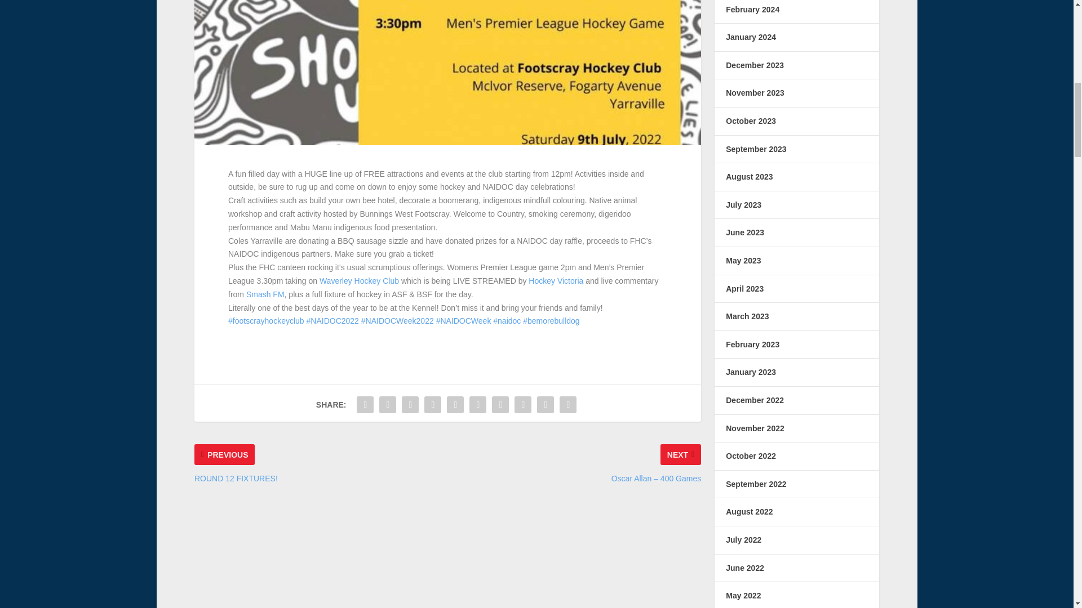  Describe the element at coordinates (455, 404) in the screenshot. I see `Share "NAIDOC DAY TOMORROW 9th JULY!" via Pinterest` at that location.